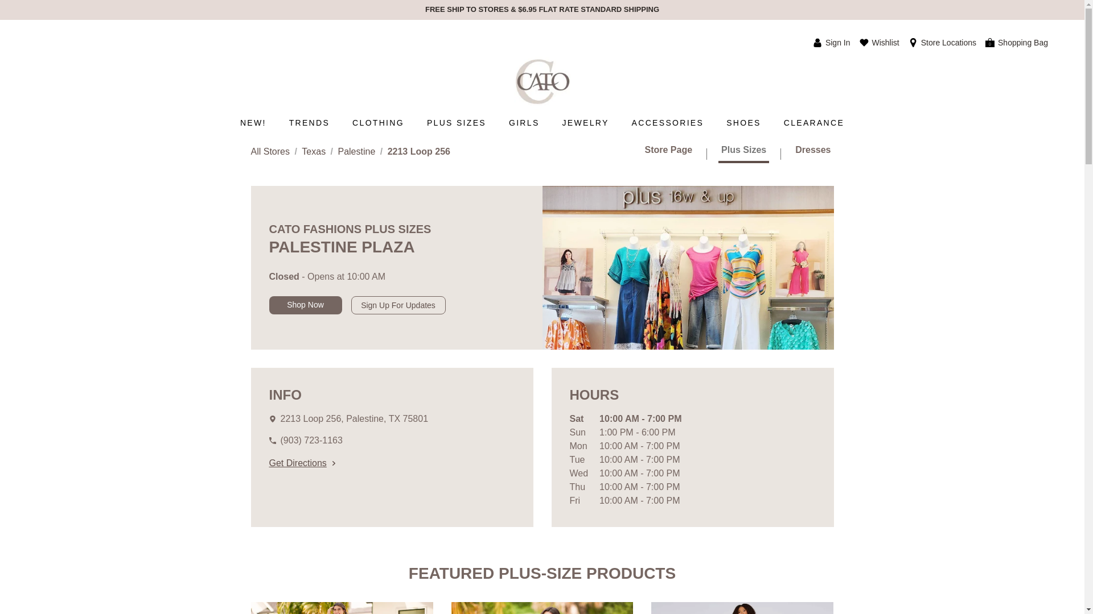 The width and height of the screenshot is (1093, 614). Describe the element at coordinates (378, 123) in the screenshot. I see `Shop Clothing Products` at that location.